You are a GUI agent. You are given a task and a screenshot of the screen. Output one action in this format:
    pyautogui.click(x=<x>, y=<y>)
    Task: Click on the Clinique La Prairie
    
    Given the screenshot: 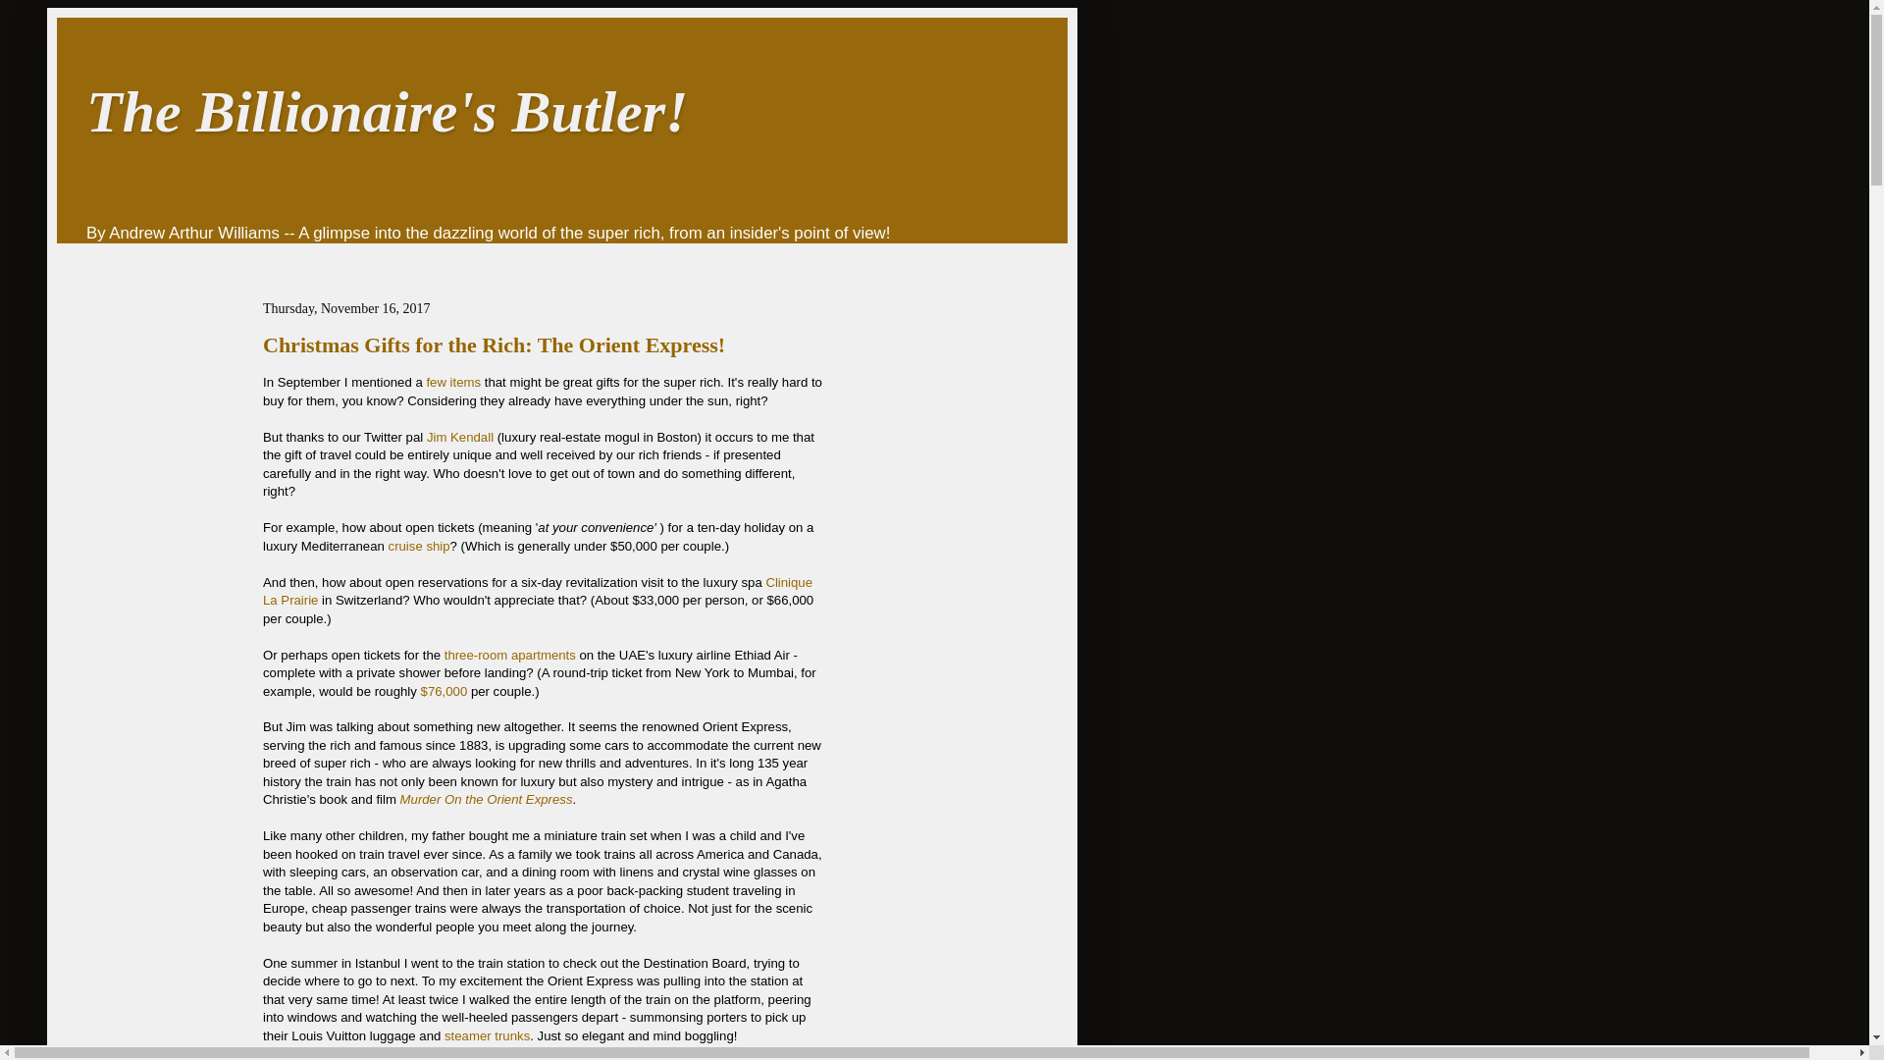 What is the action you would take?
    pyautogui.click(x=538, y=591)
    